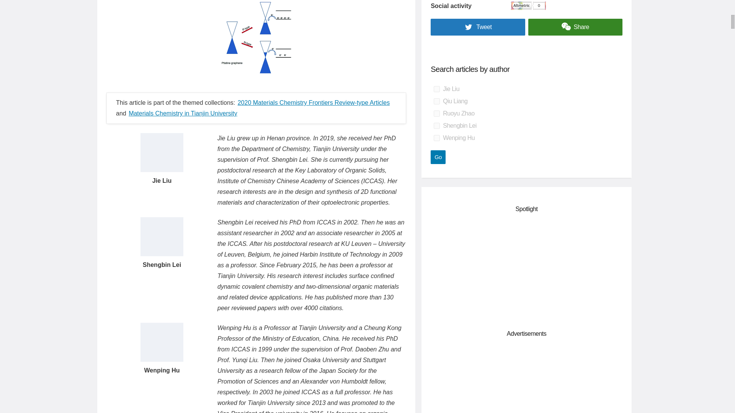 The width and height of the screenshot is (735, 413). I want to click on on, so click(436, 113).